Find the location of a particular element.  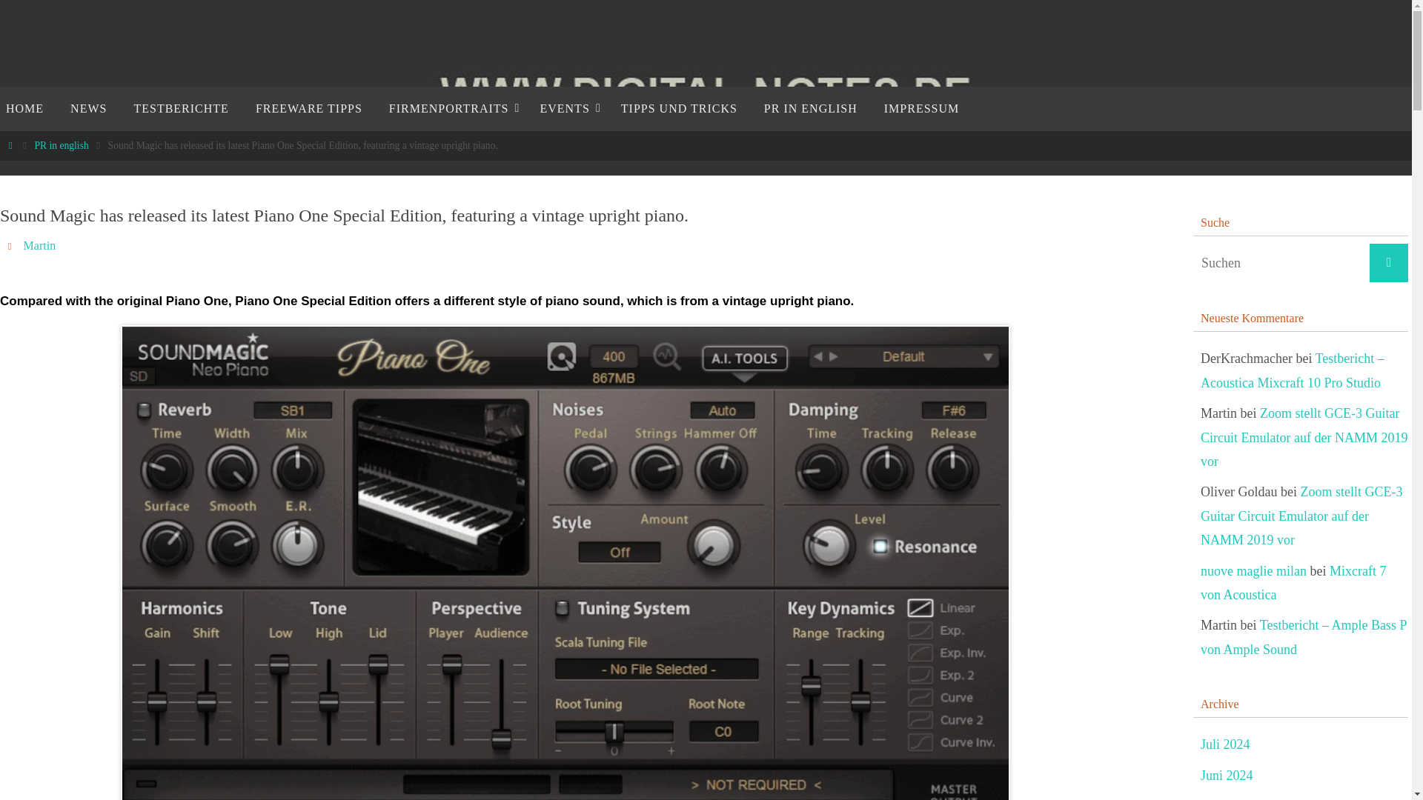

nuove maglie milan is located at coordinates (1253, 571).